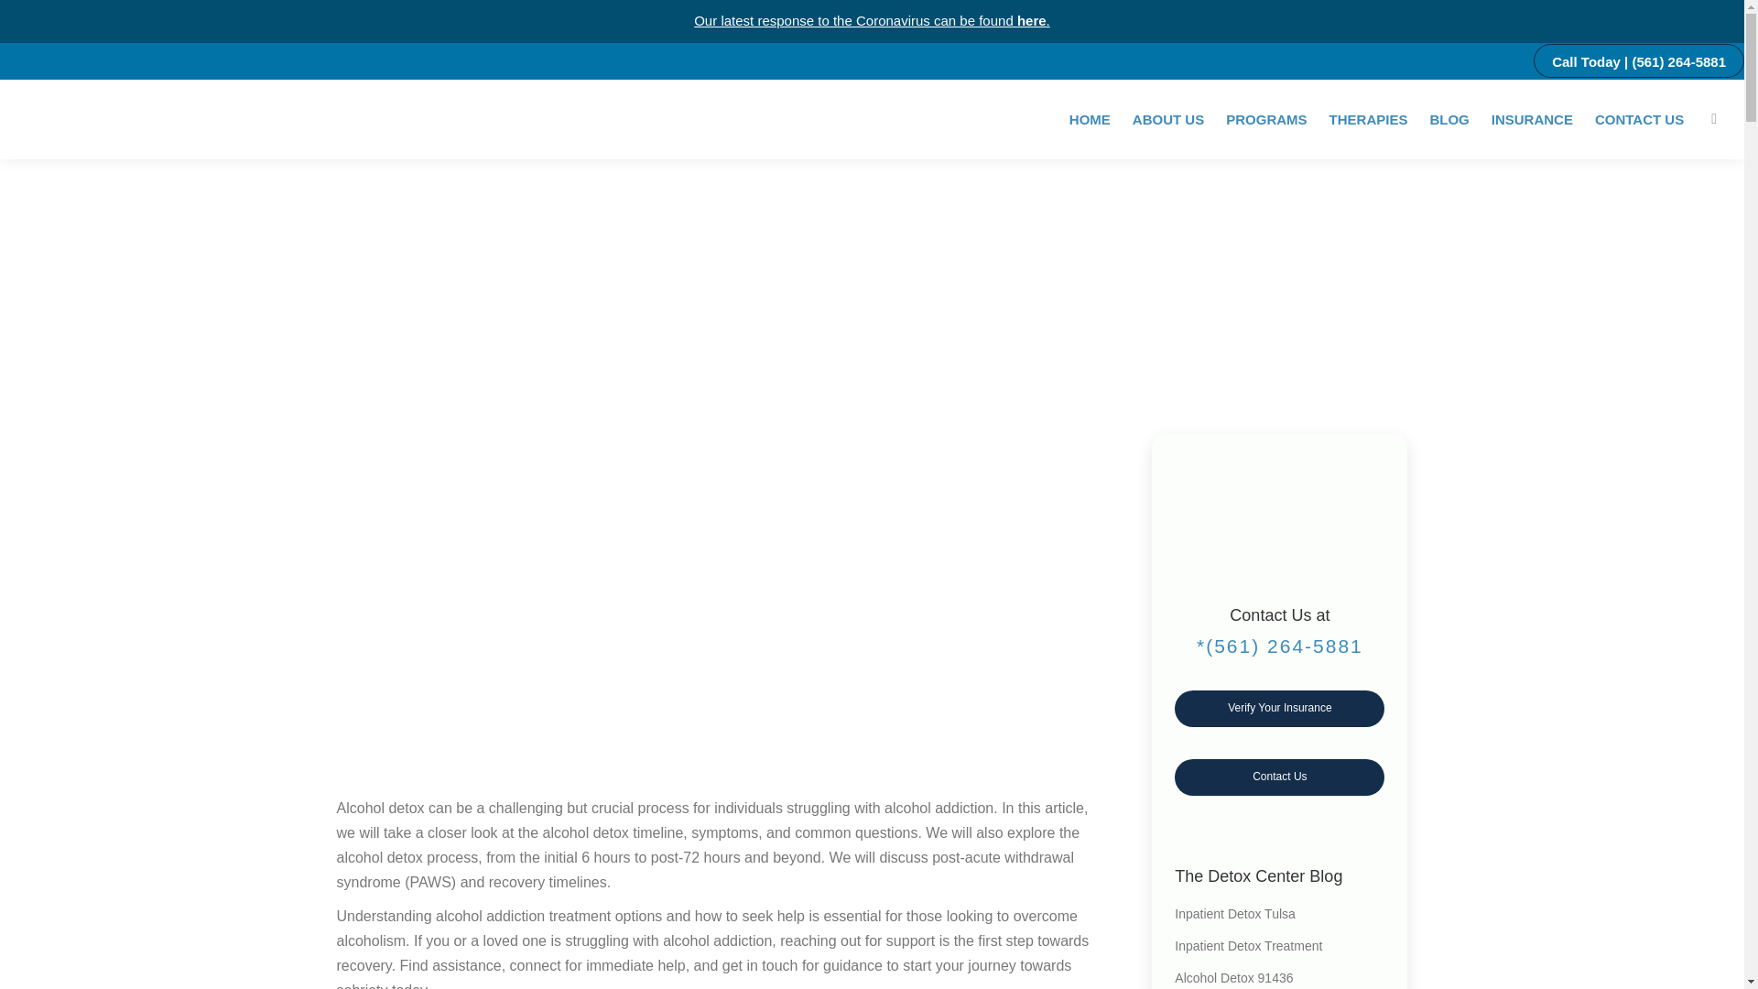 The image size is (1758, 989). Describe the element at coordinates (1168, 117) in the screenshot. I see `ABOUT US` at that location.